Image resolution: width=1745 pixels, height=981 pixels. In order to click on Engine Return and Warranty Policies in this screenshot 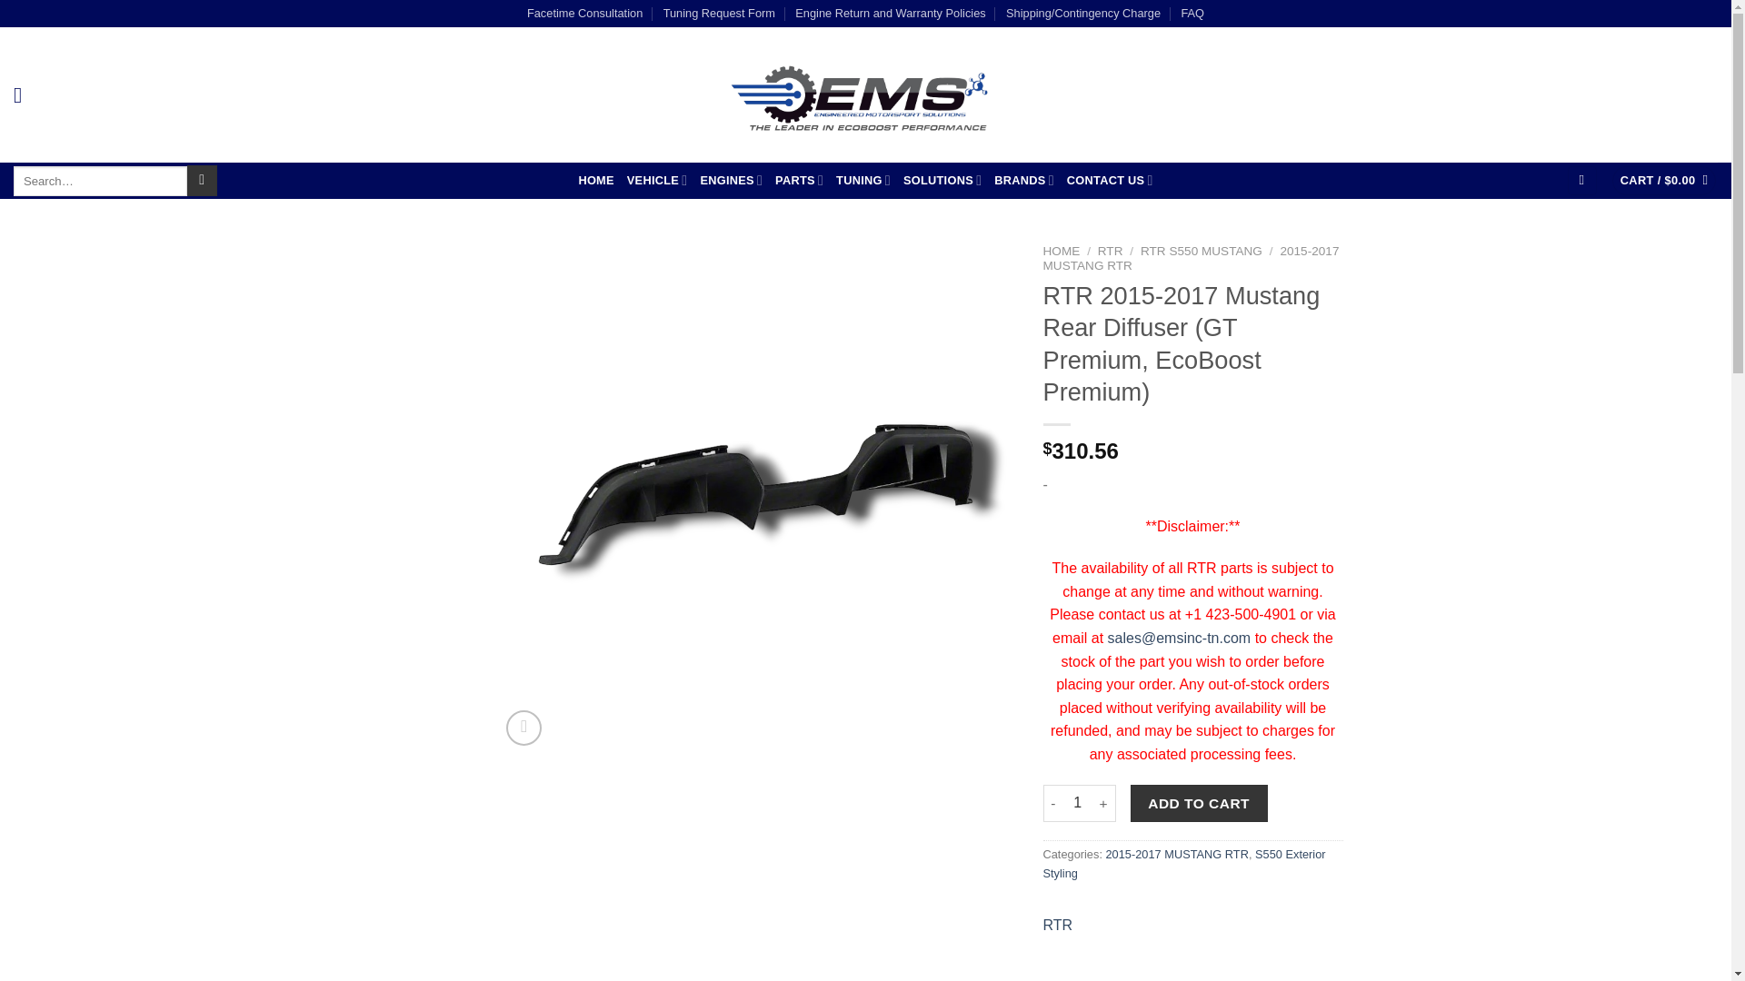, I will do `click(891, 14)`.